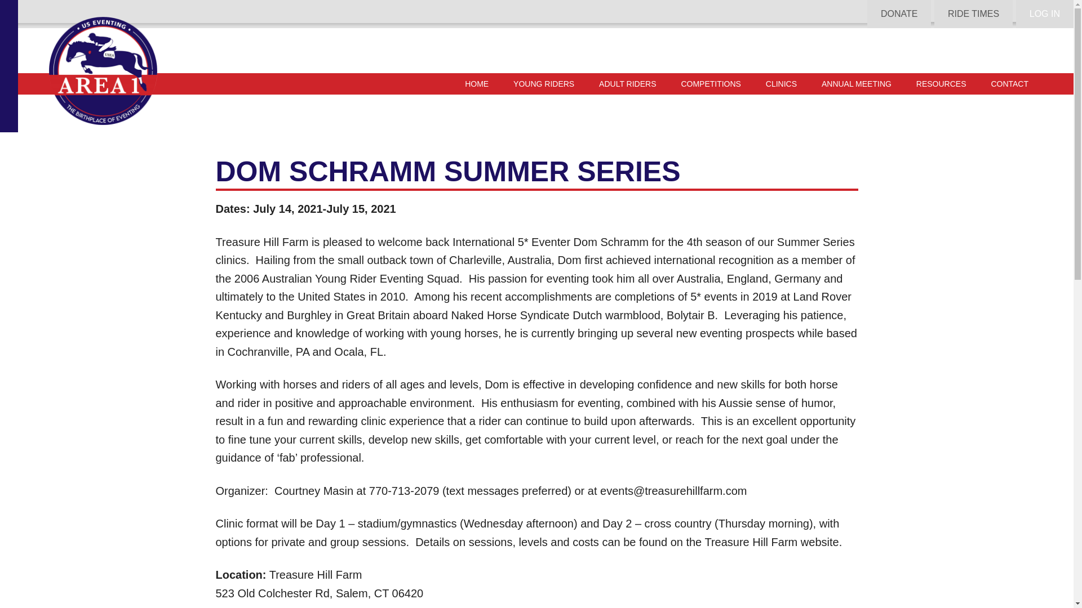  What do you see at coordinates (543, 83) in the screenshot?
I see `YOUNG RIDERS` at bounding box center [543, 83].